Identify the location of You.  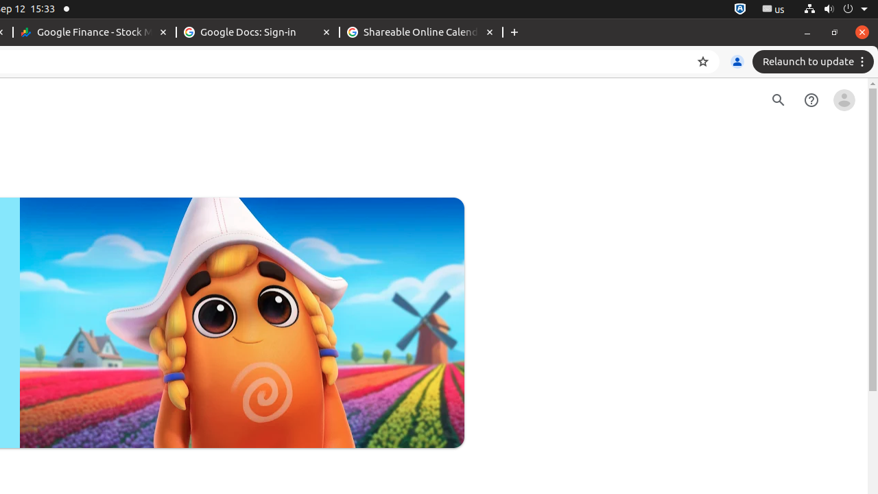
(737, 62).